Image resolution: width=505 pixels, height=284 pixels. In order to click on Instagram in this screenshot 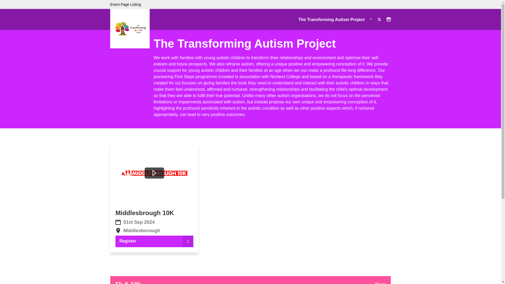, I will do `click(389, 19)`.